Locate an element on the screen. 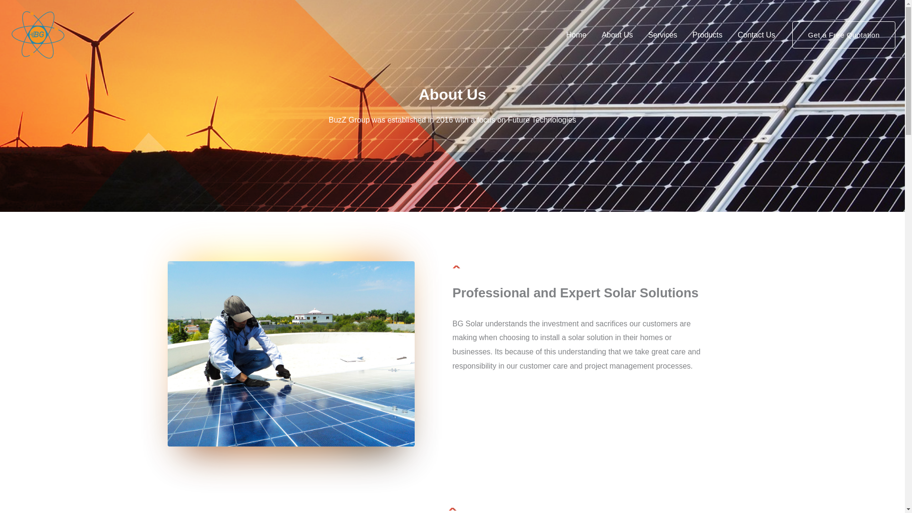  Get a Free Quotation is located at coordinates (844, 35).